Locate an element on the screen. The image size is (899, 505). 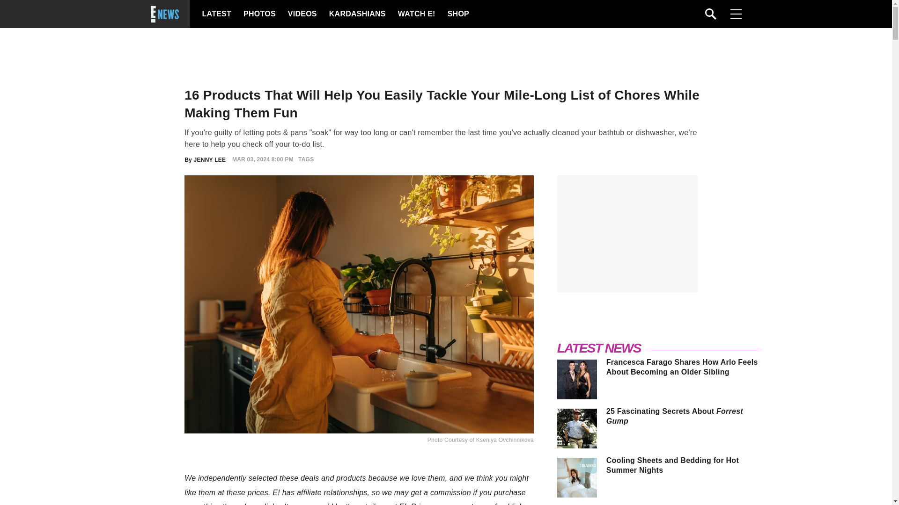
SHOP is located at coordinates (458, 14).